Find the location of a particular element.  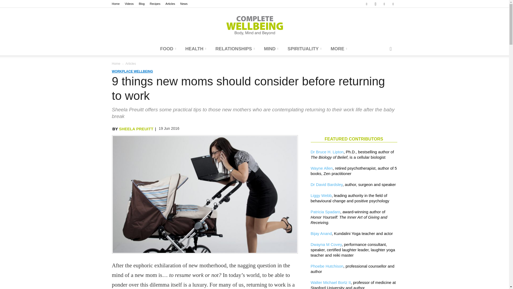

Facebook is located at coordinates (367, 4).